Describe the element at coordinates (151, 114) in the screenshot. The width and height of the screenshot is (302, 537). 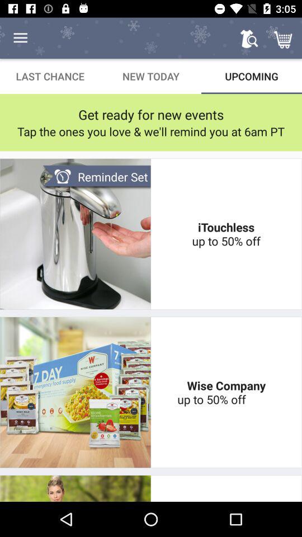
I see `open the item above the tap the ones item` at that location.